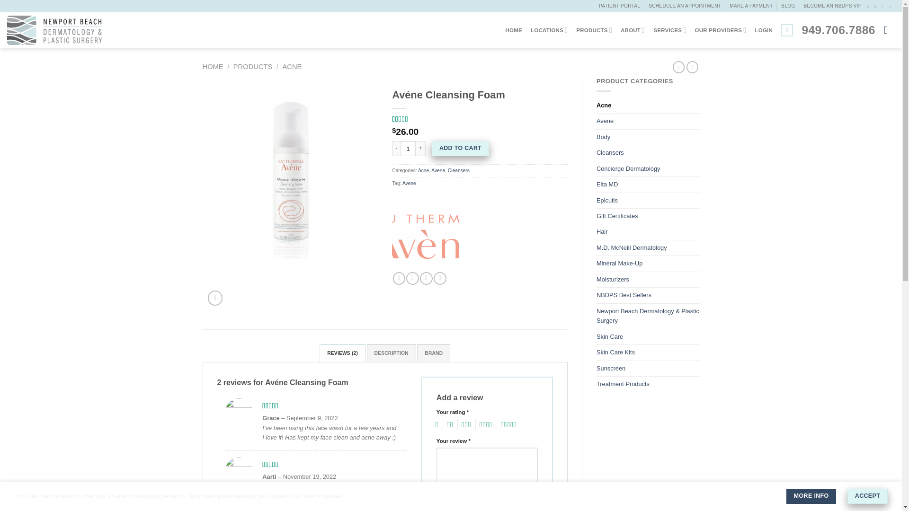 Image resolution: width=909 pixels, height=511 pixels. What do you see at coordinates (884, 6) in the screenshot?
I see `Send us an email` at bounding box center [884, 6].